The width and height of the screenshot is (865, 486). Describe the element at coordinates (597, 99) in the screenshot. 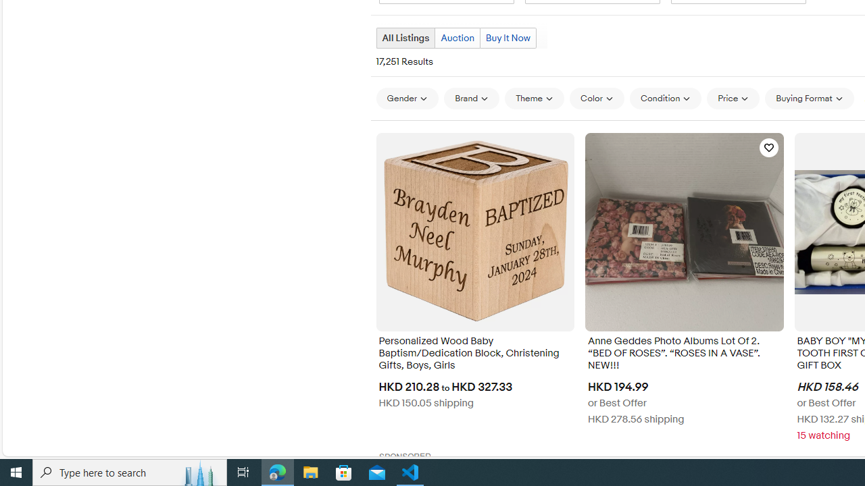

I see `Color` at that location.